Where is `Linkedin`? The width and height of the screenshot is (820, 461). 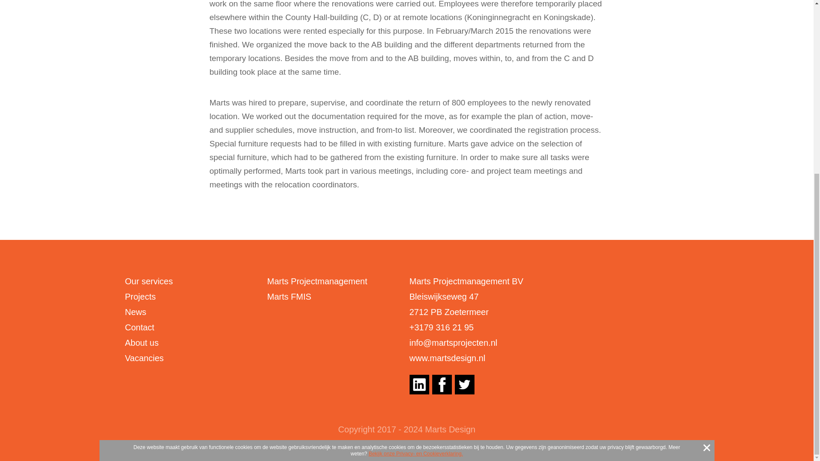
Linkedin is located at coordinates (419, 385).